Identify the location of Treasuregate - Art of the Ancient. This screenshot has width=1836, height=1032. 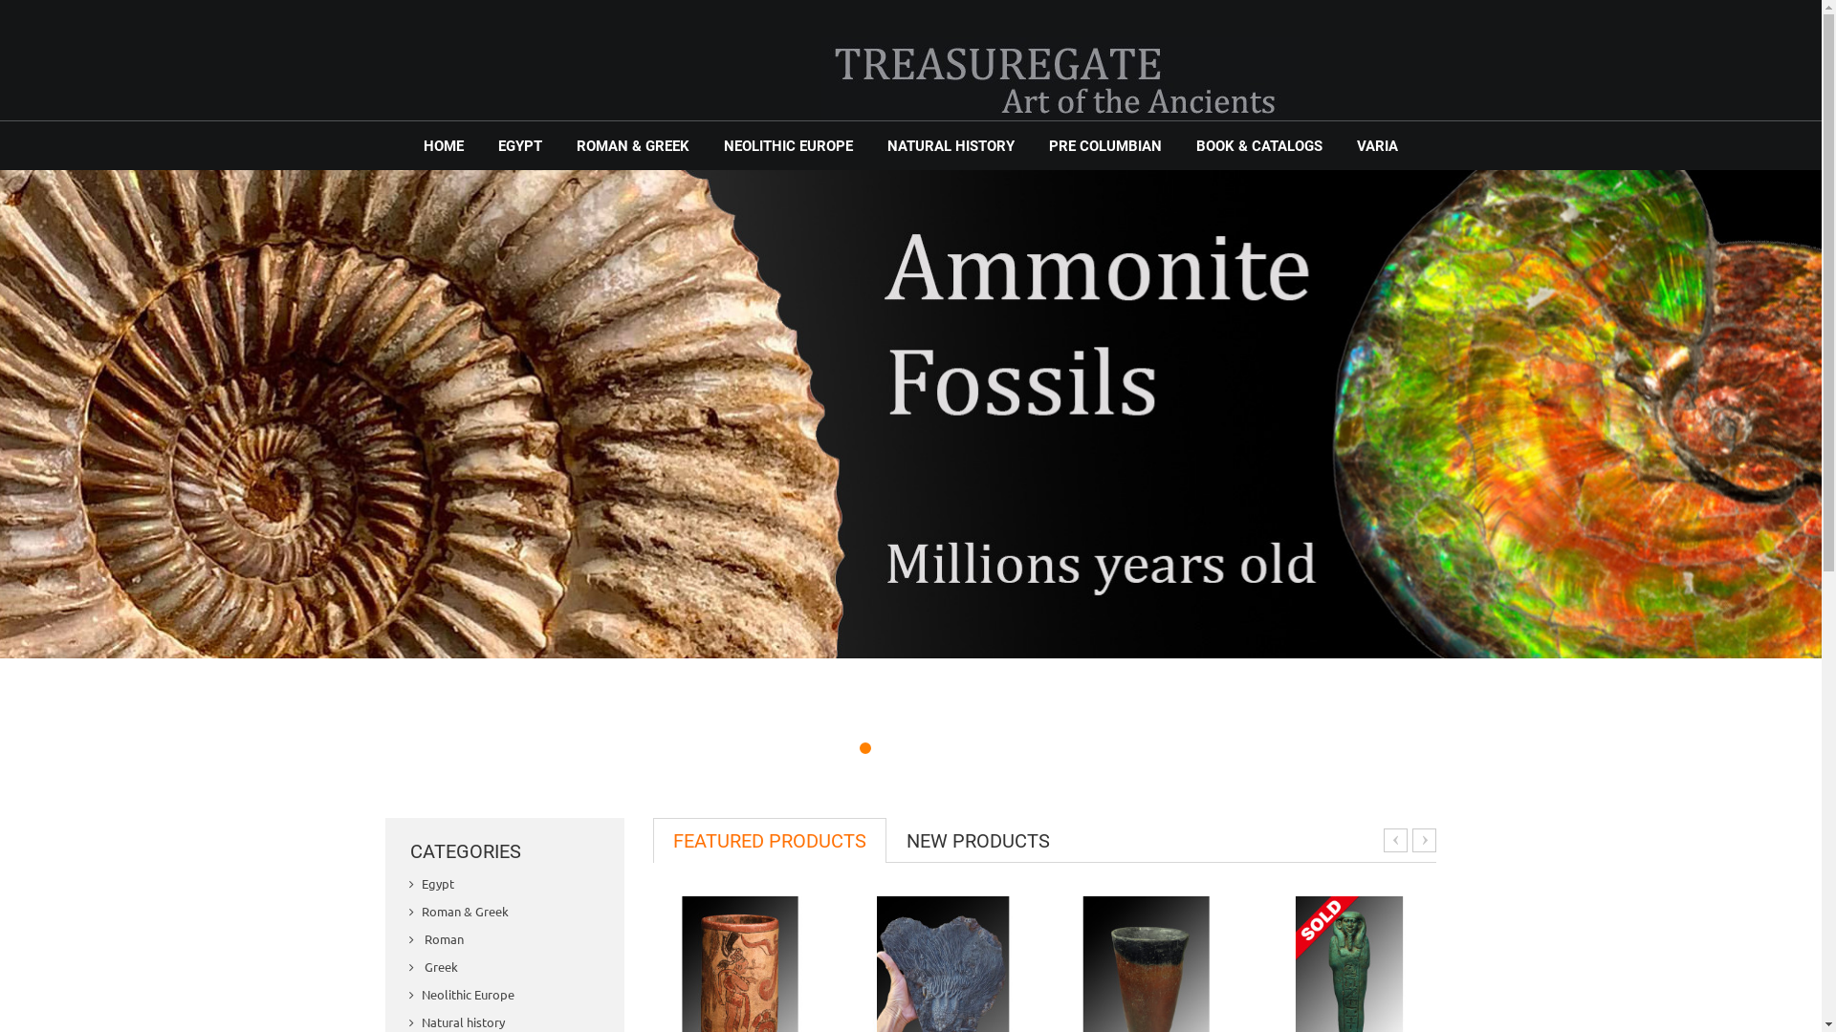
(1060, 82).